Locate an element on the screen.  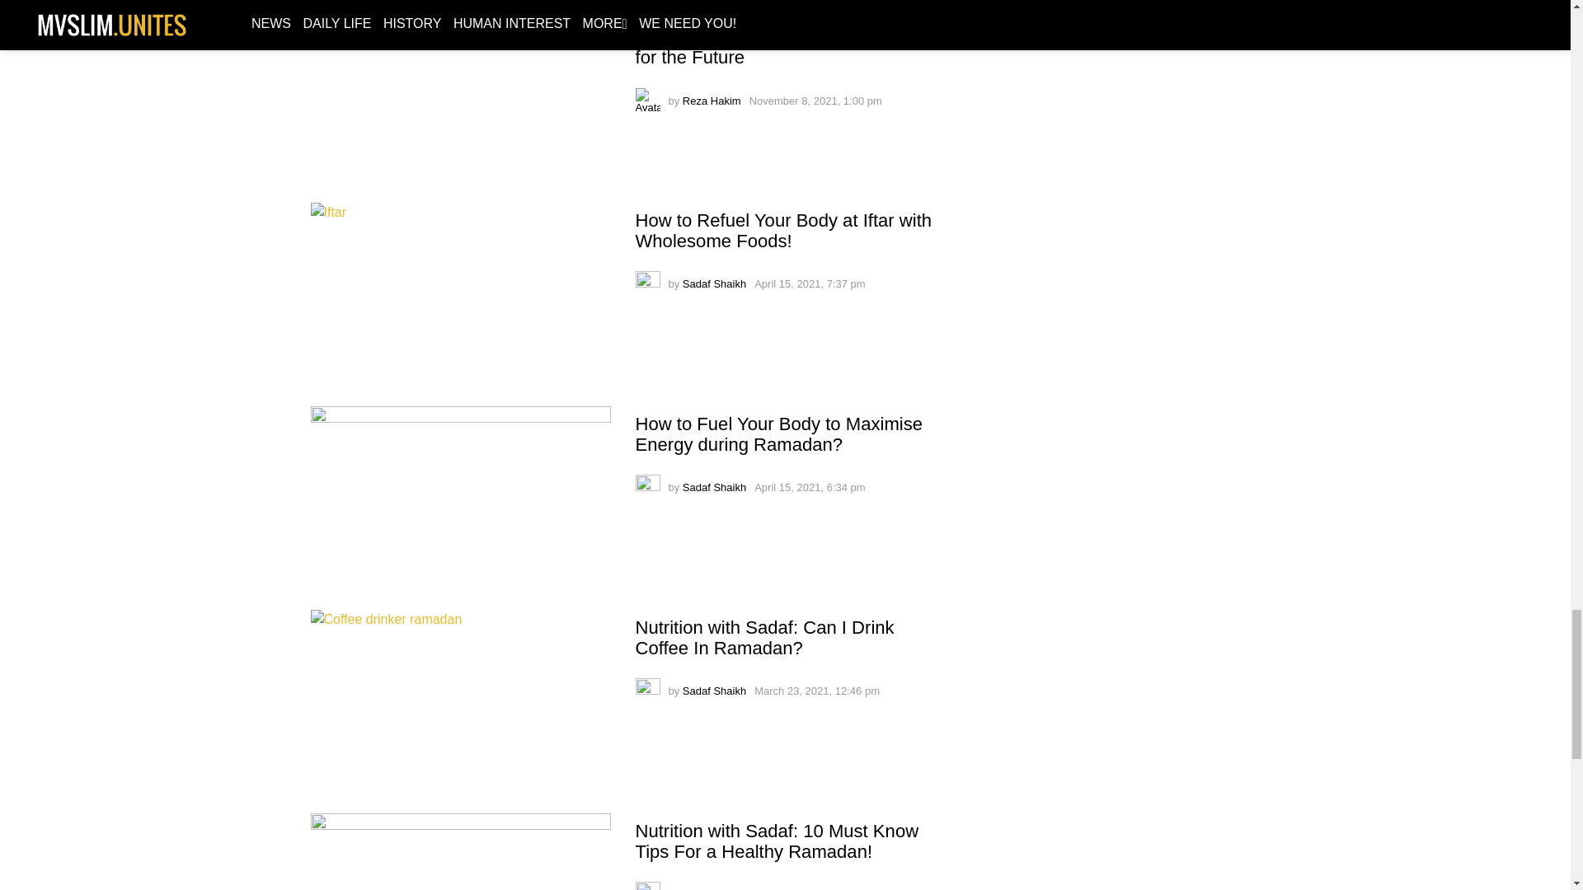
Posts by Sadaf Shaikh is located at coordinates (714, 488).